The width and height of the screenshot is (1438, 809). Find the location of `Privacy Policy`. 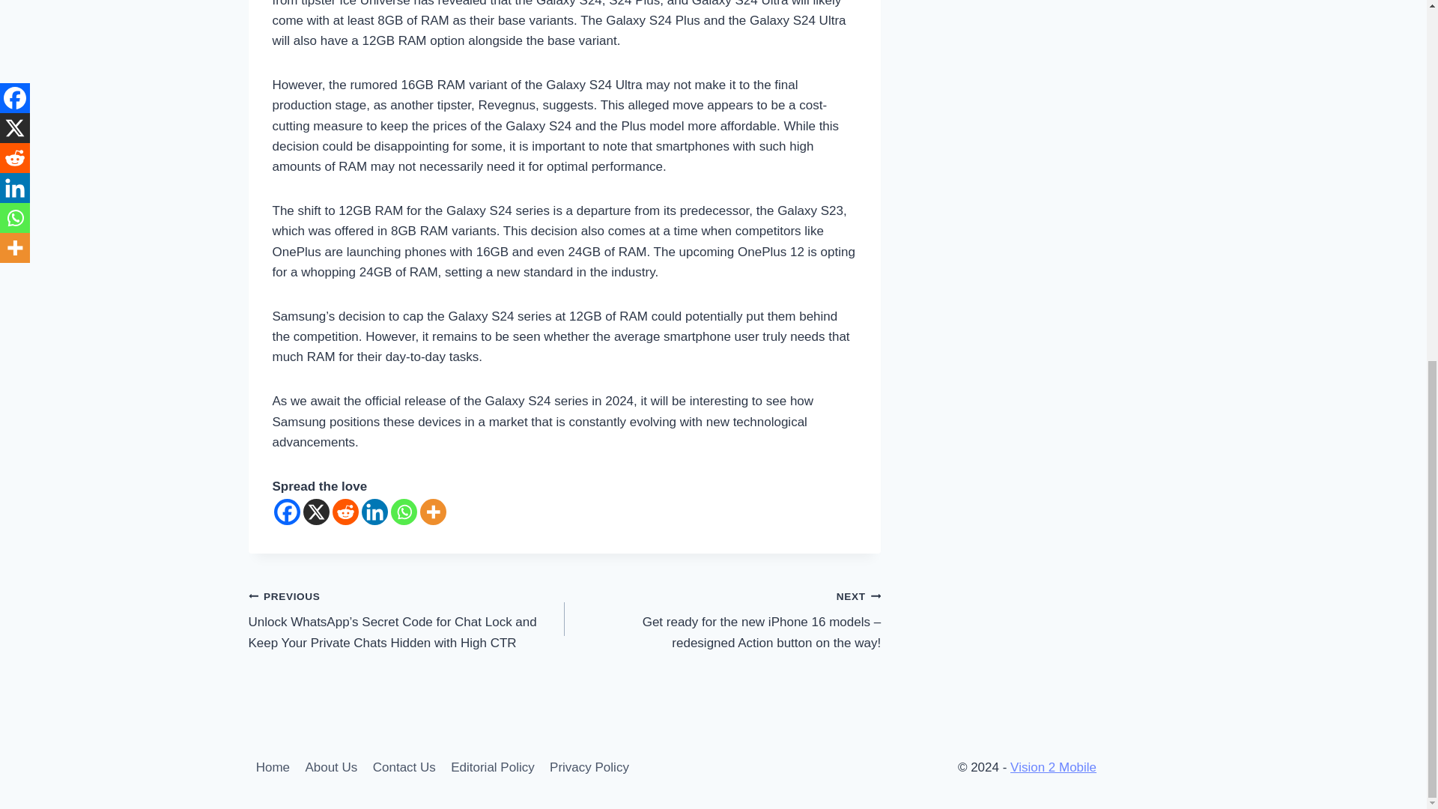

Privacy Policy is located at coordinates (589, 767).